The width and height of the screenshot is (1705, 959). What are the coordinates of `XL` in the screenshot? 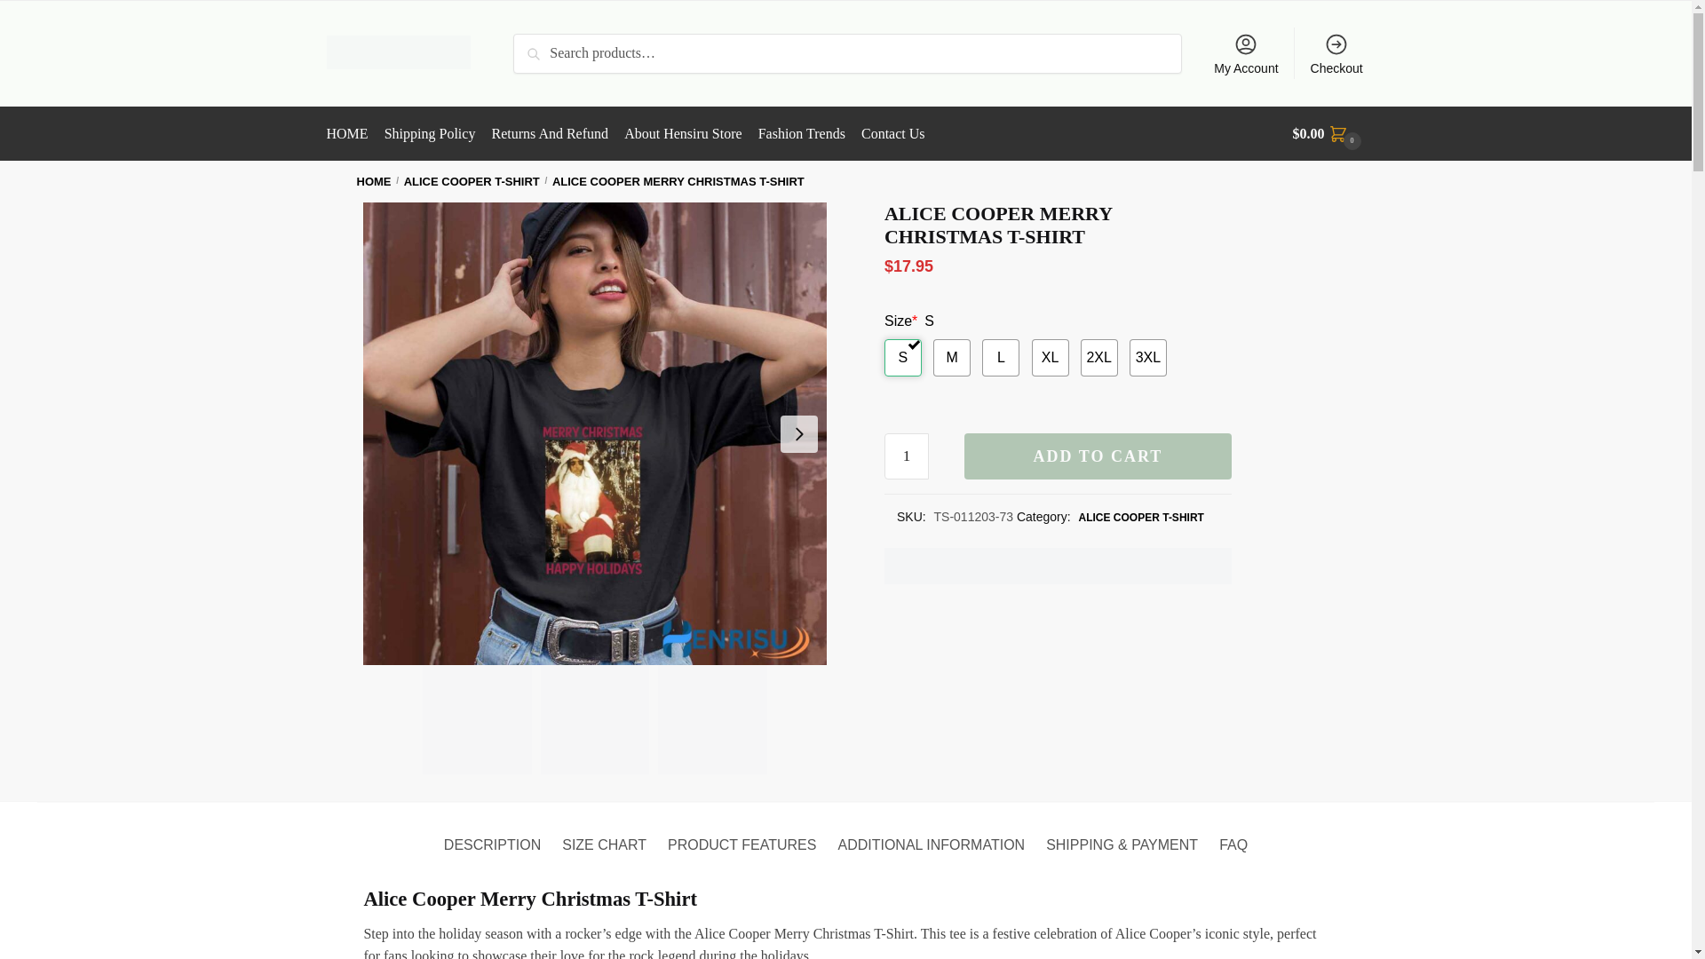 It's located at (1050, 358).